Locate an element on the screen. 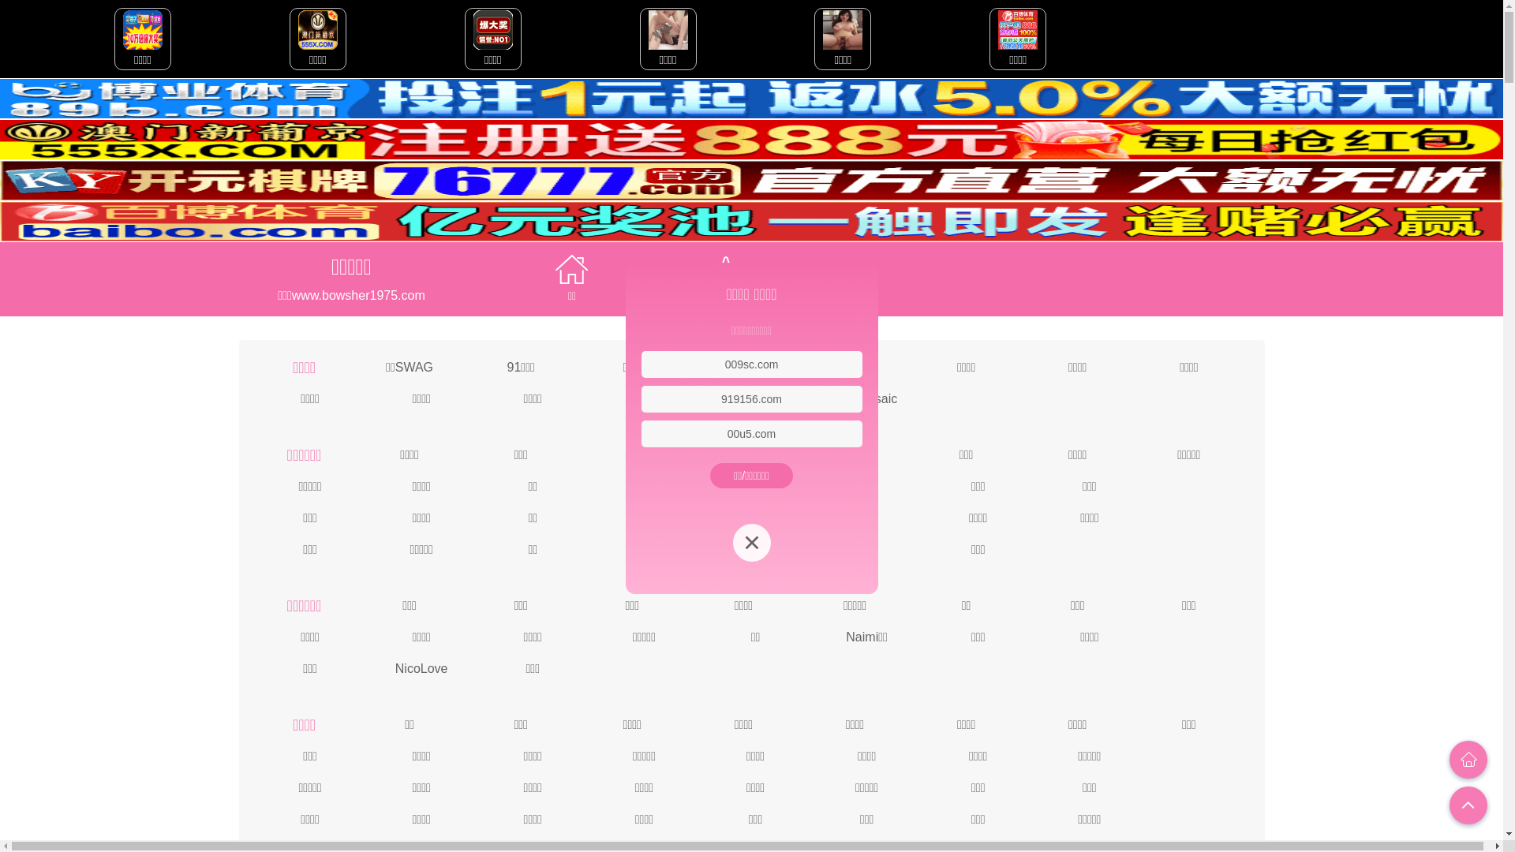 This screenshot has height=852, width=1515. JVID is located at coordinates (743, 366).